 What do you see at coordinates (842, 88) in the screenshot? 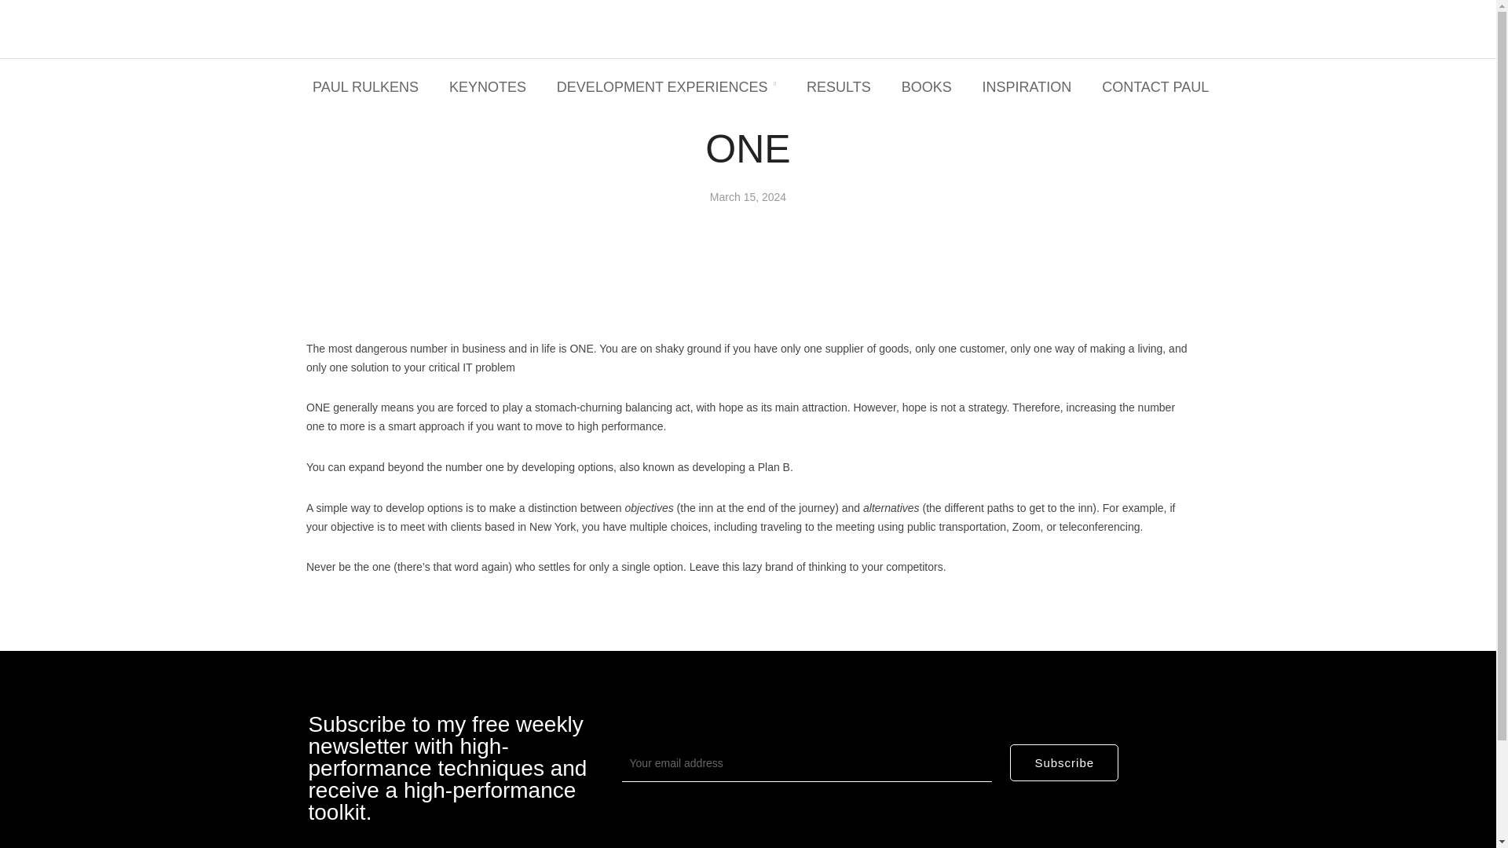
I see `RESULTS` at bounding box center [842, 88].